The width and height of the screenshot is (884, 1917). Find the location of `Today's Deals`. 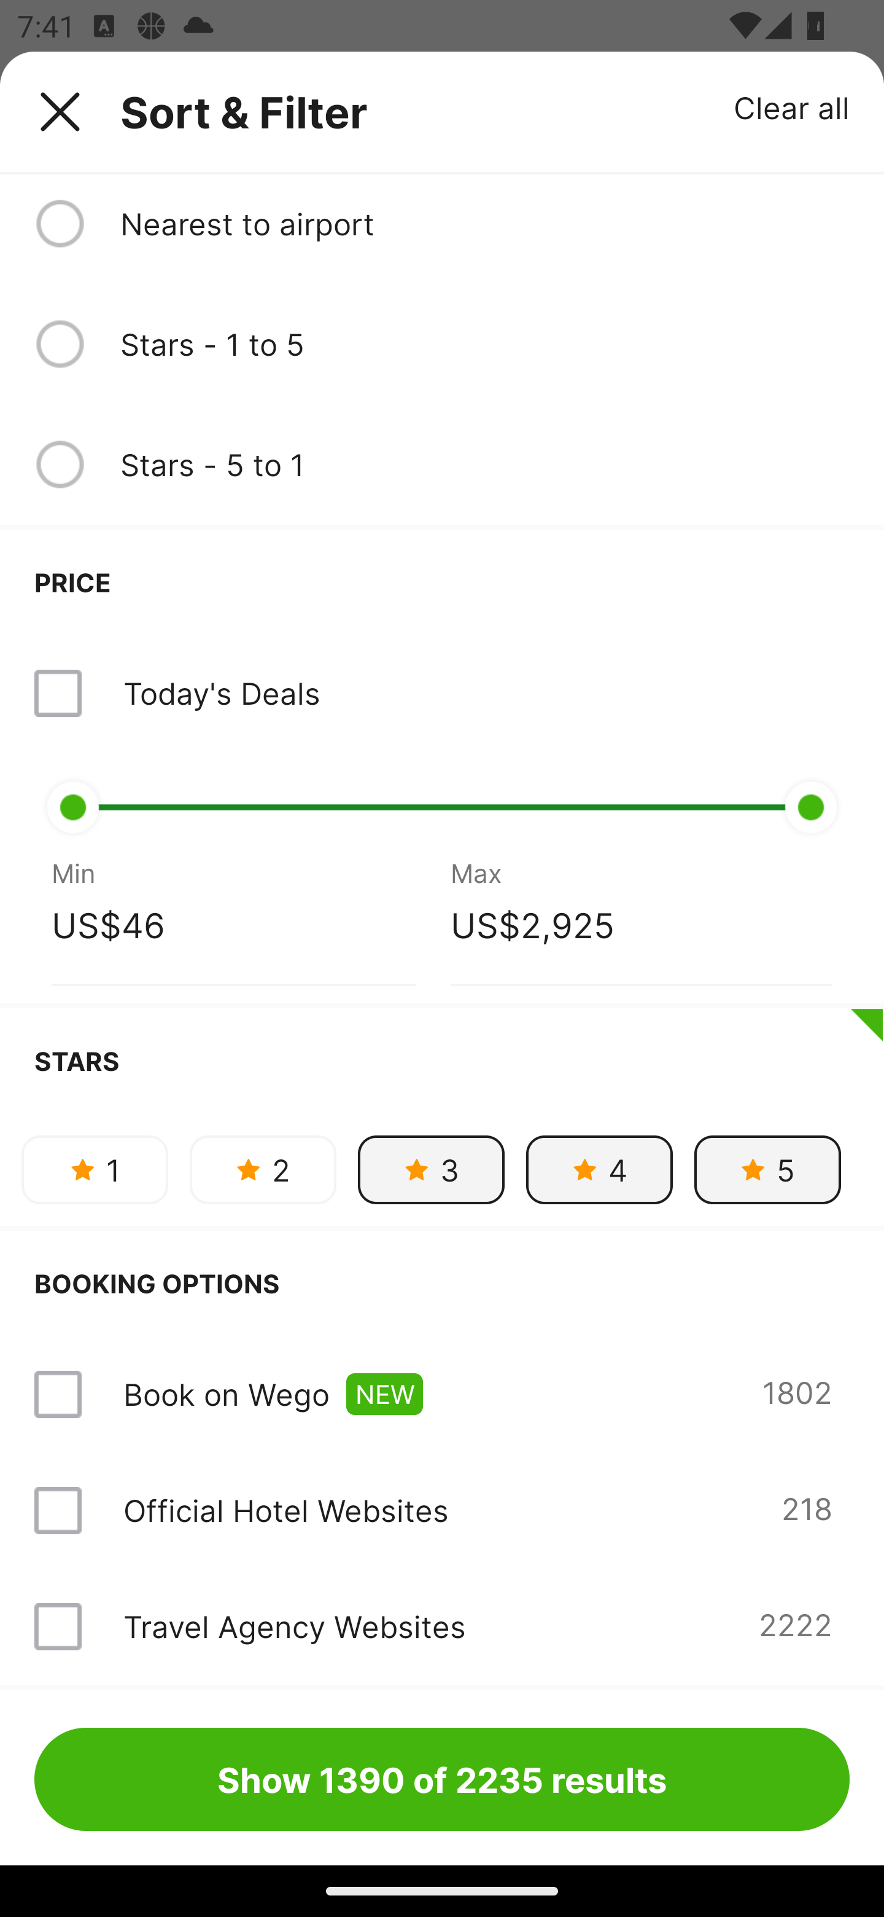

Today's Deals is located at coordinates (442, 693).